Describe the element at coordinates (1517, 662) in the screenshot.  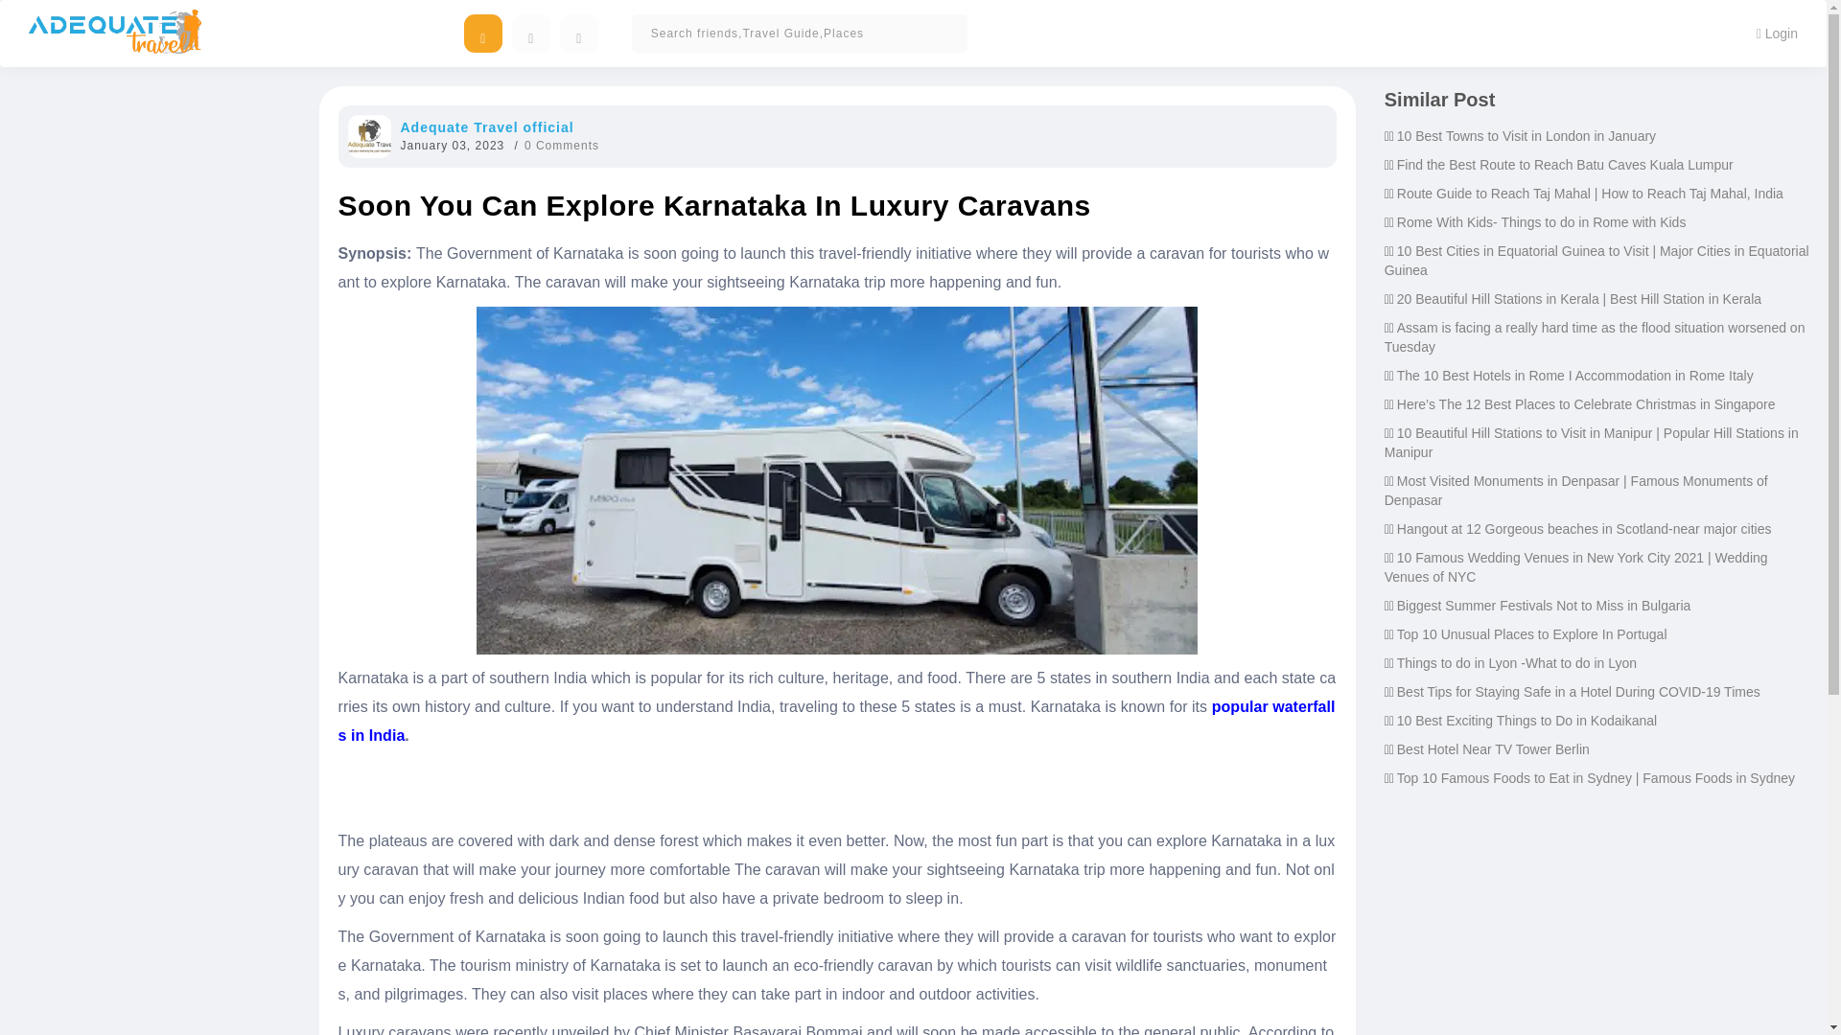
I see `Things to do in Lyon -What to do in Lyon` at that location.